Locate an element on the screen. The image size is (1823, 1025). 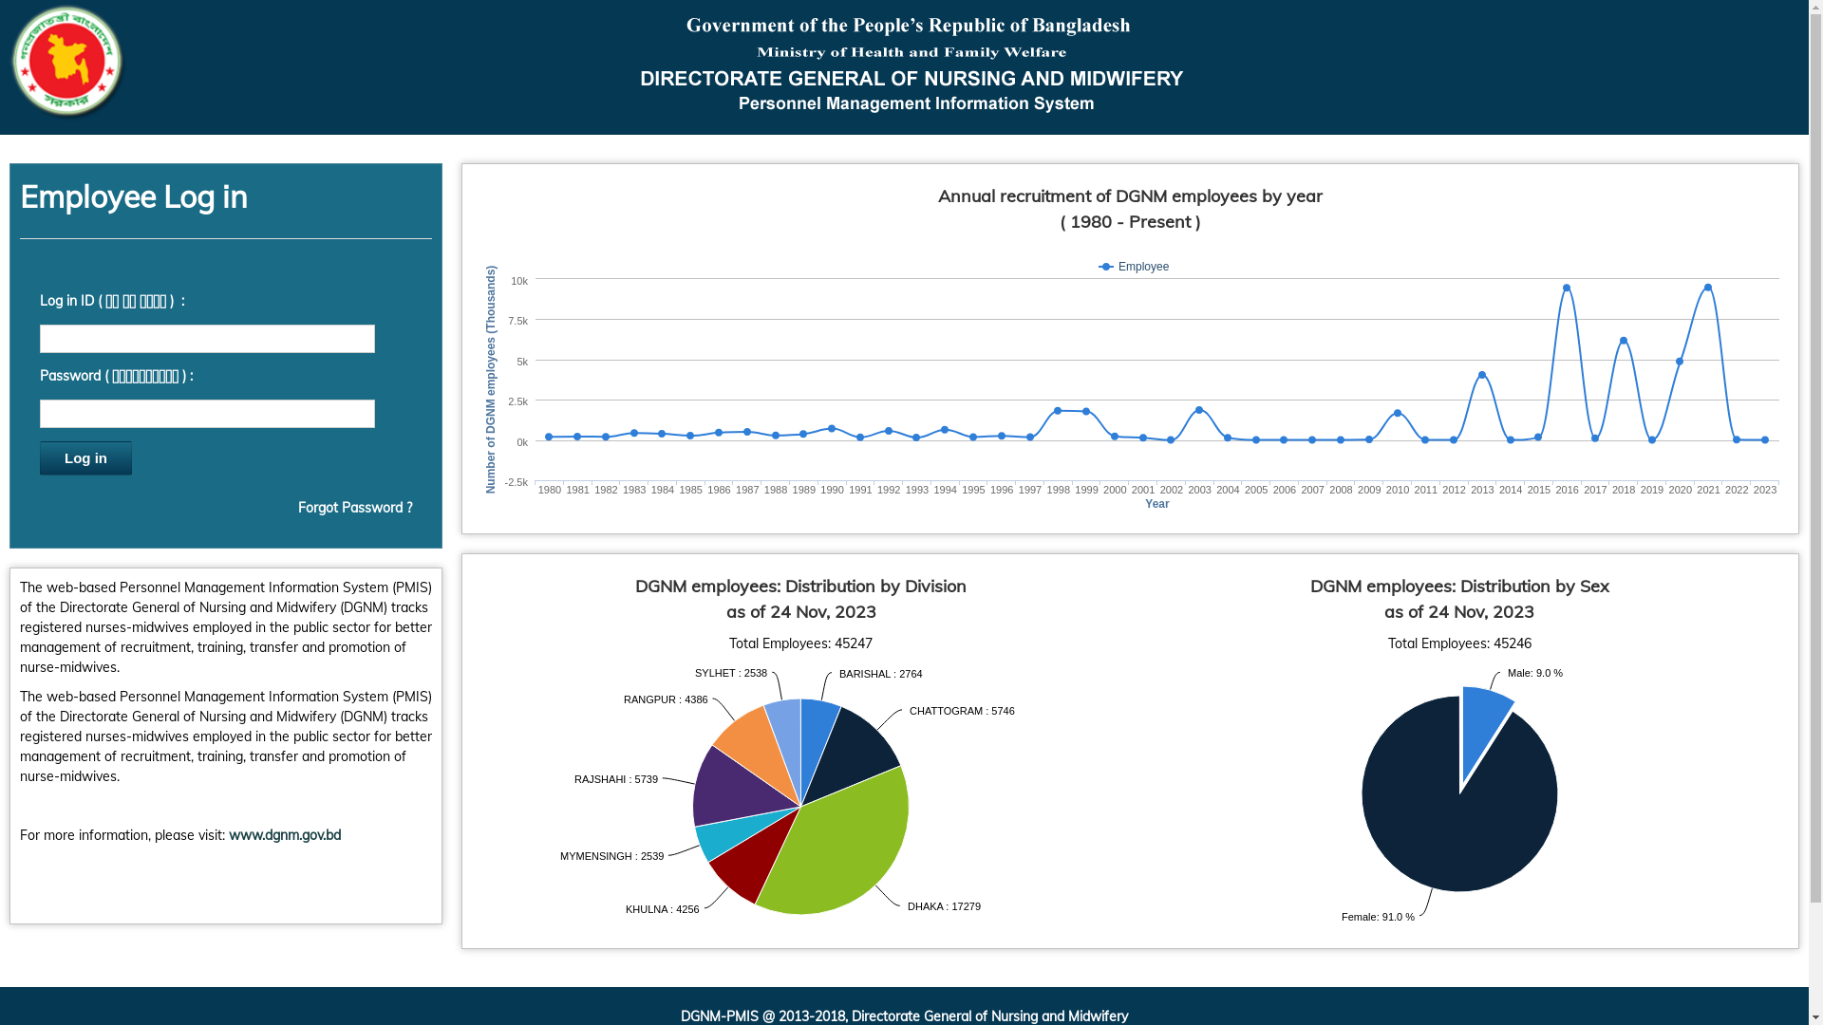
Forgot Password ? is located at coordinates (355, 508).